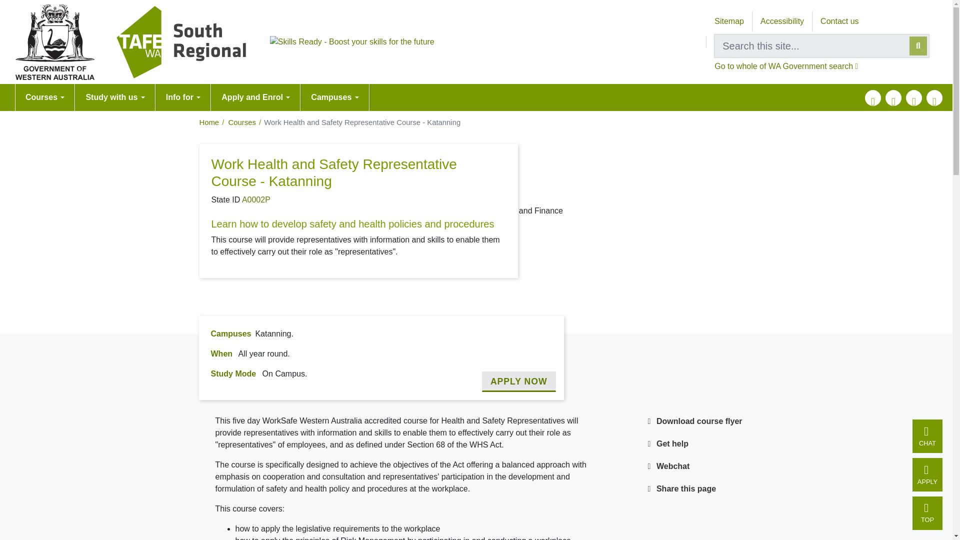  What do you see at coordinates (786, 66) in the screenshot?
I see `Go to whole of WA Government search` at bounding box center [786, 66].